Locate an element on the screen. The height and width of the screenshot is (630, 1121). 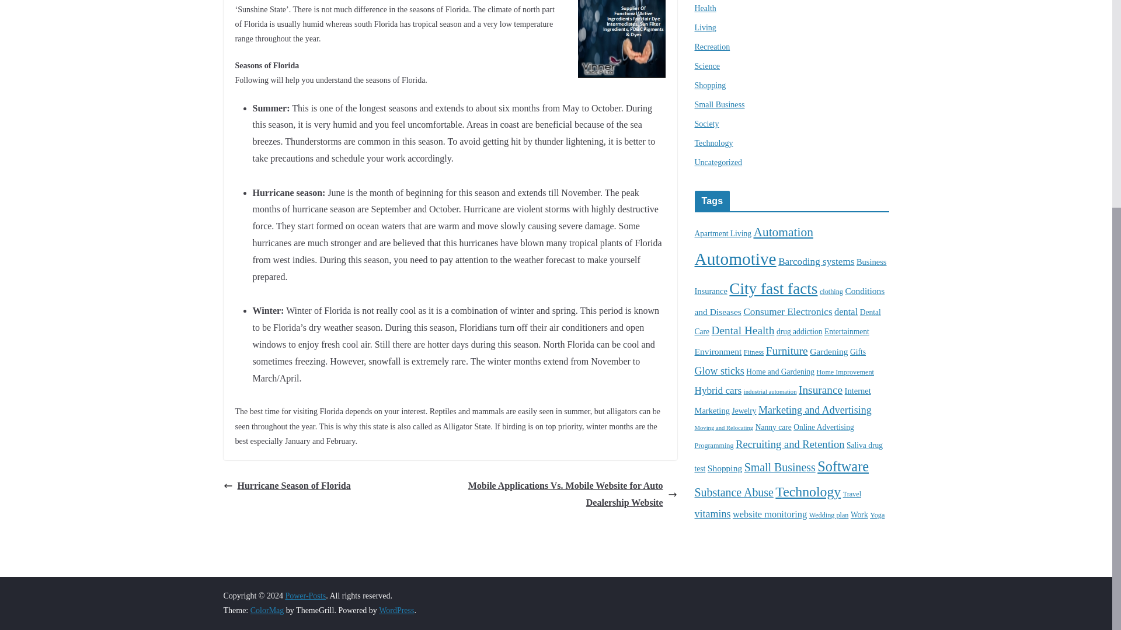
Science is located at coordinates (708, 65).